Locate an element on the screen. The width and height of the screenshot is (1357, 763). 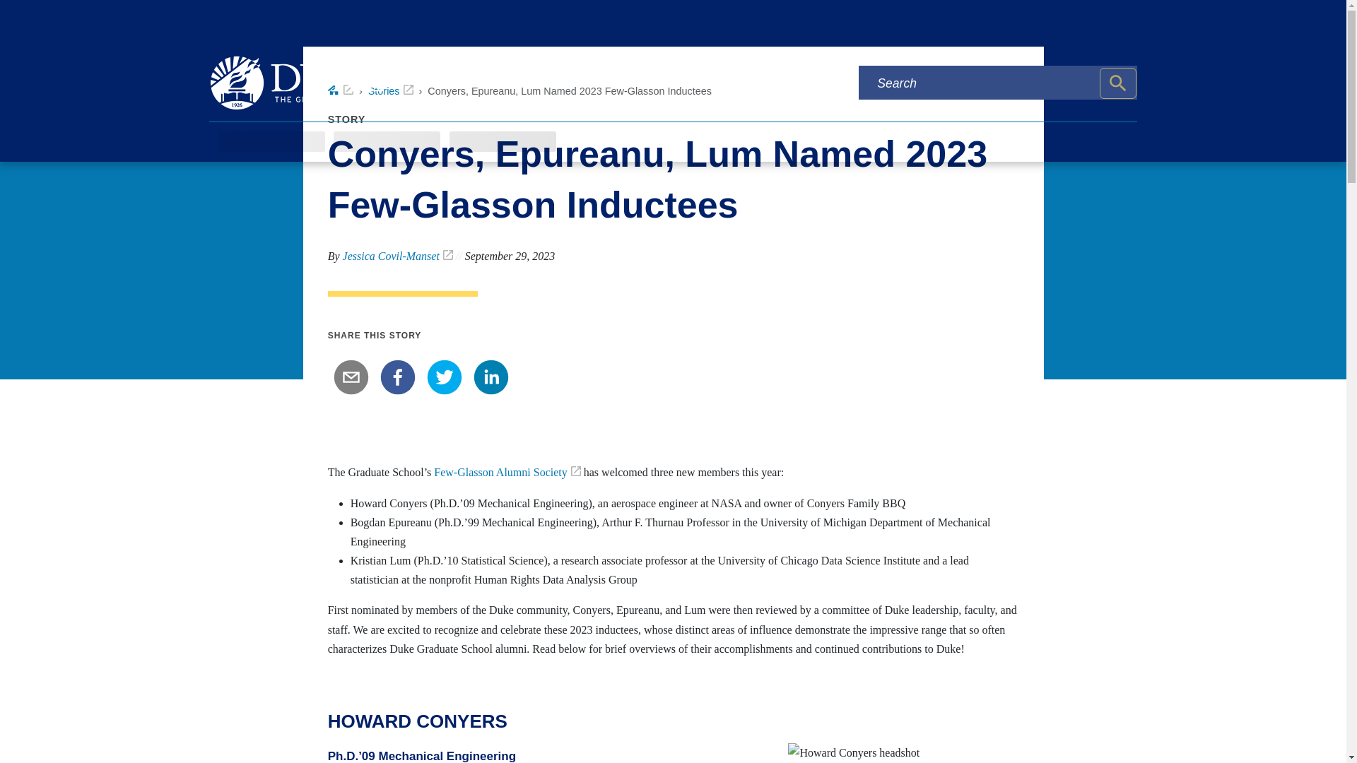
Jessica Covil-Manset is located at coordinates (398, 256).